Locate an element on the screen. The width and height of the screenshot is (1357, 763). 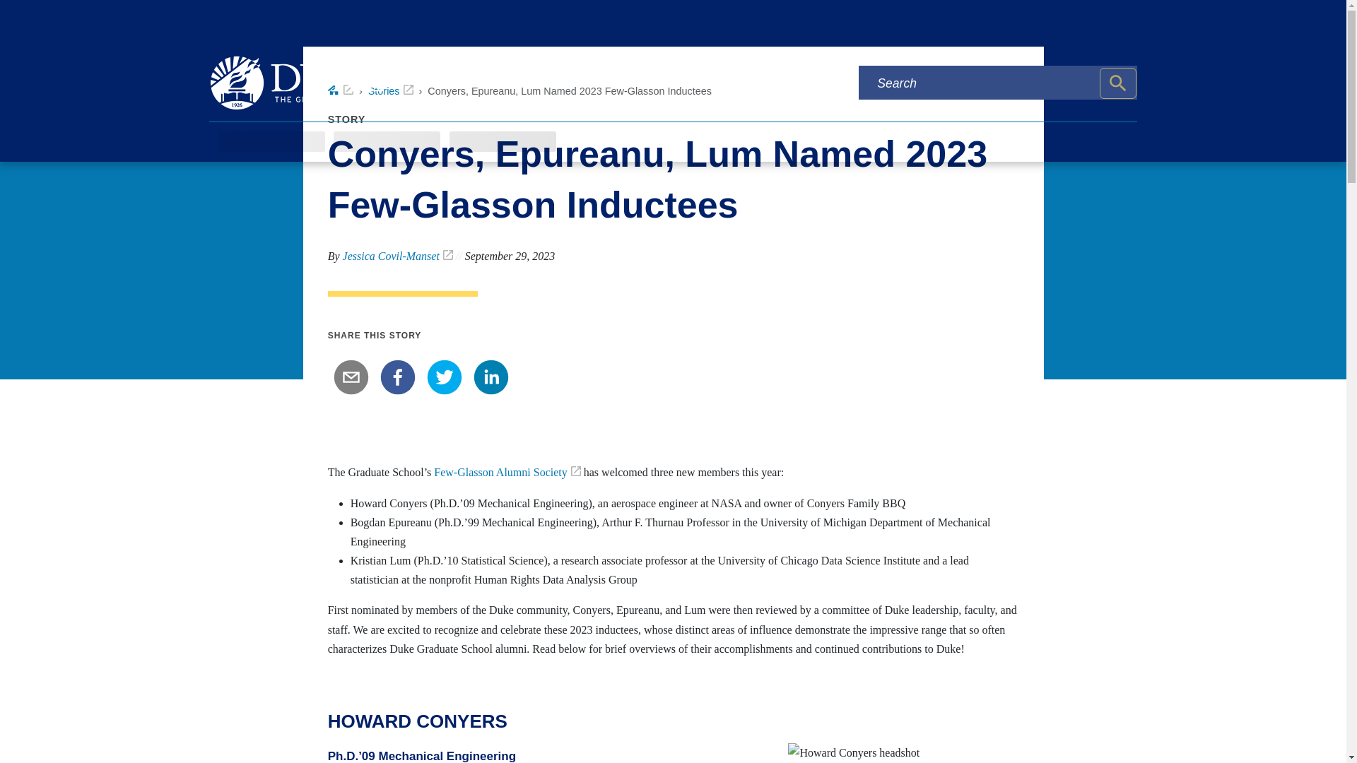
Jessica Covil-Manset is located at coordinates (398, 256).